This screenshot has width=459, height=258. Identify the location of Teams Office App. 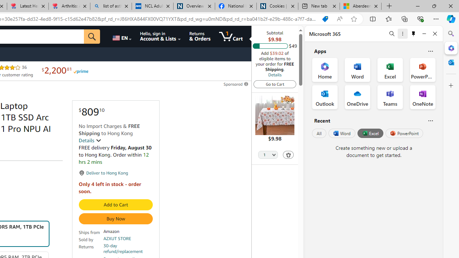
(390, 97).